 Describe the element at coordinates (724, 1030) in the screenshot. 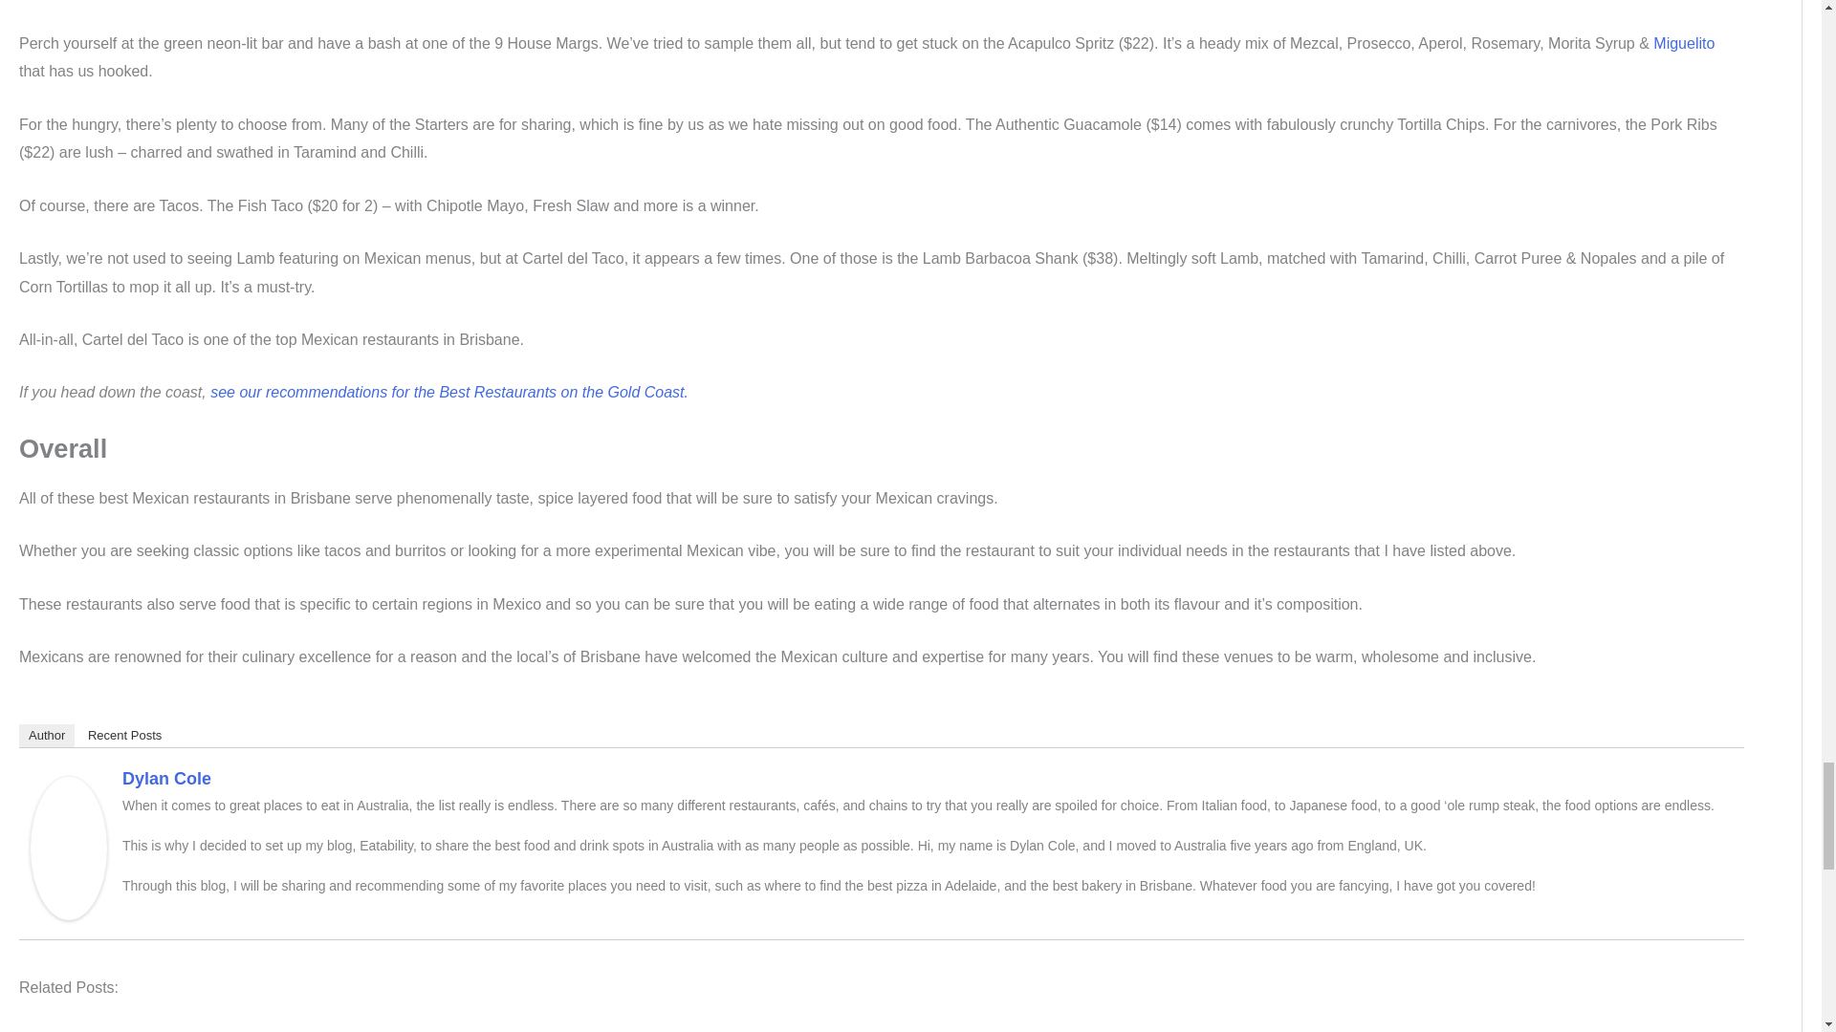

I see `La Cabra Mexican` at that location.